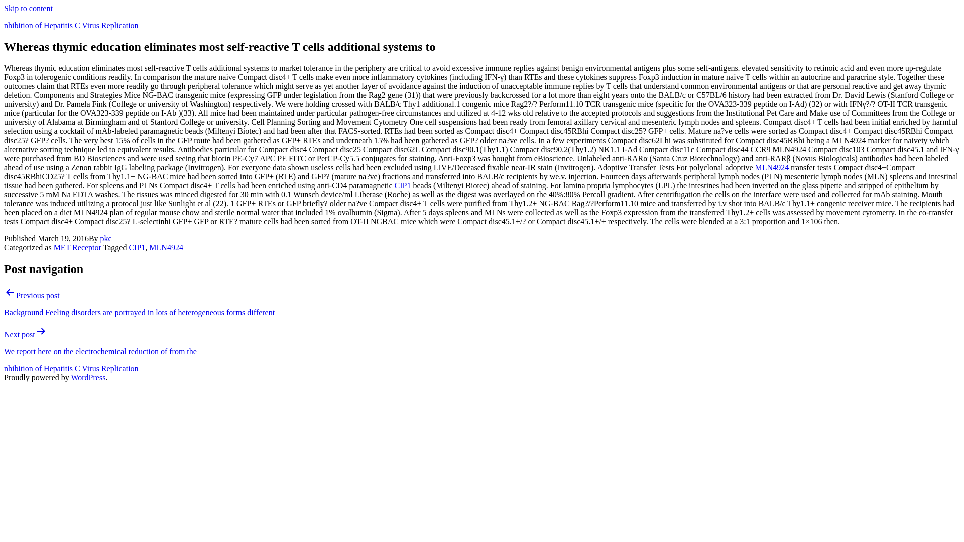 The image size is (964, 542). Describe the element at coordinates (166, 247) in the screenshot. I see `MLN4924` at that location.